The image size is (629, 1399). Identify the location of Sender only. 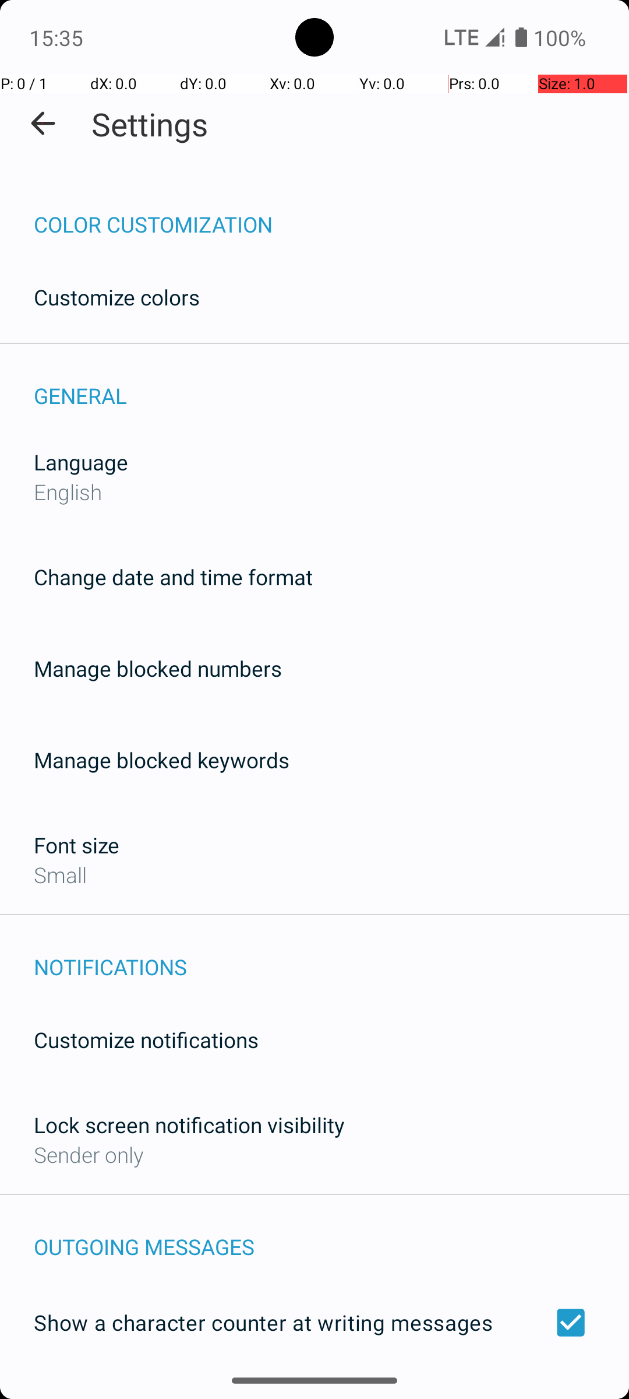
(89, 1154).